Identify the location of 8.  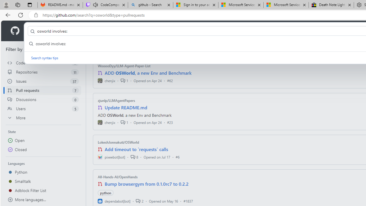
(134, 157).